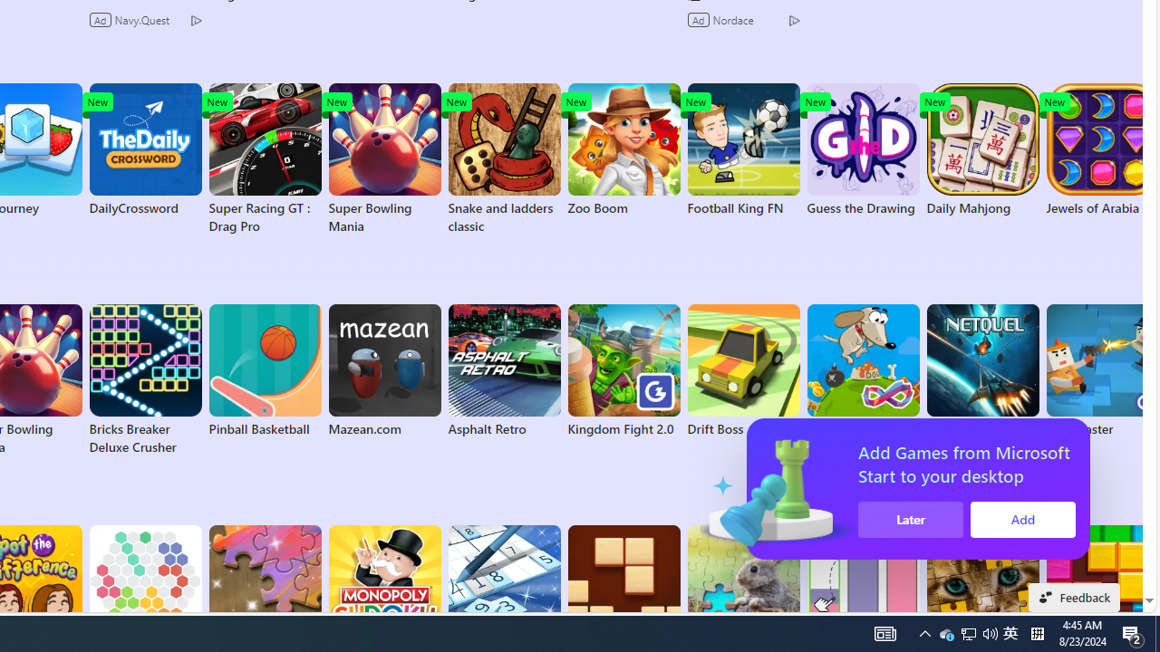 This screenshot has width=1160, height=652. I want to click on DailyCrossword, so click(145, 150).